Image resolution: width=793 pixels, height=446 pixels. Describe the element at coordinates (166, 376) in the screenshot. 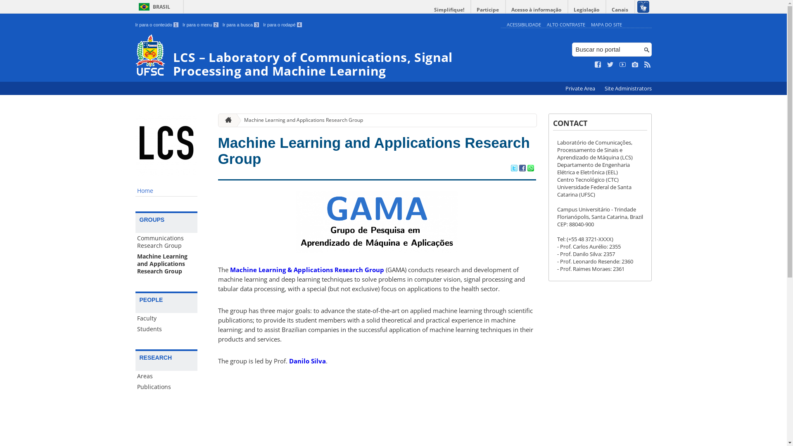

I see `Areas` at that location.